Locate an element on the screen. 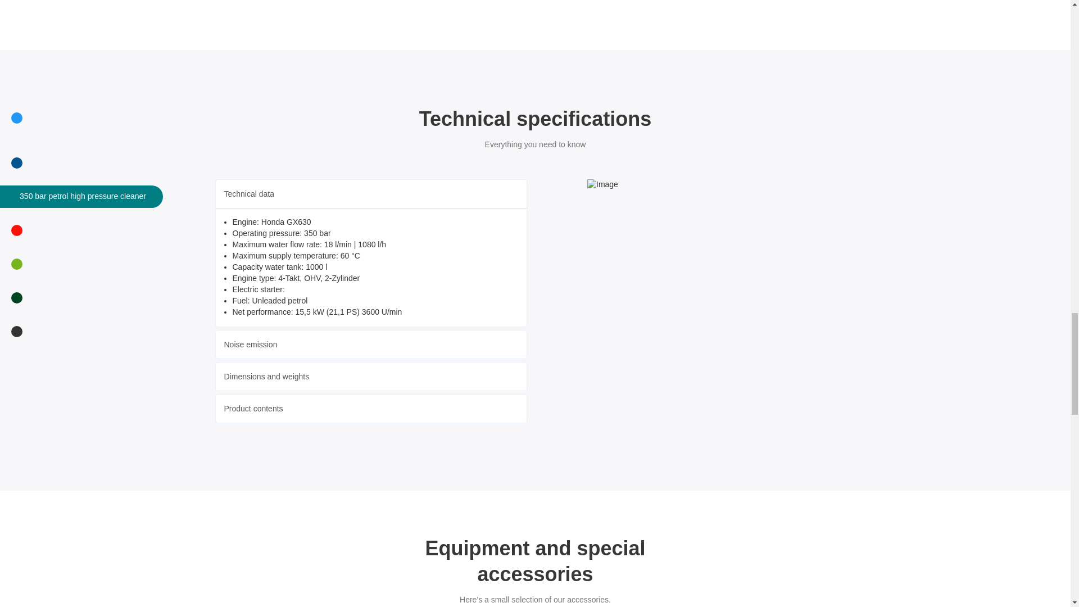  Product contents is located at coordinates (253, 409).